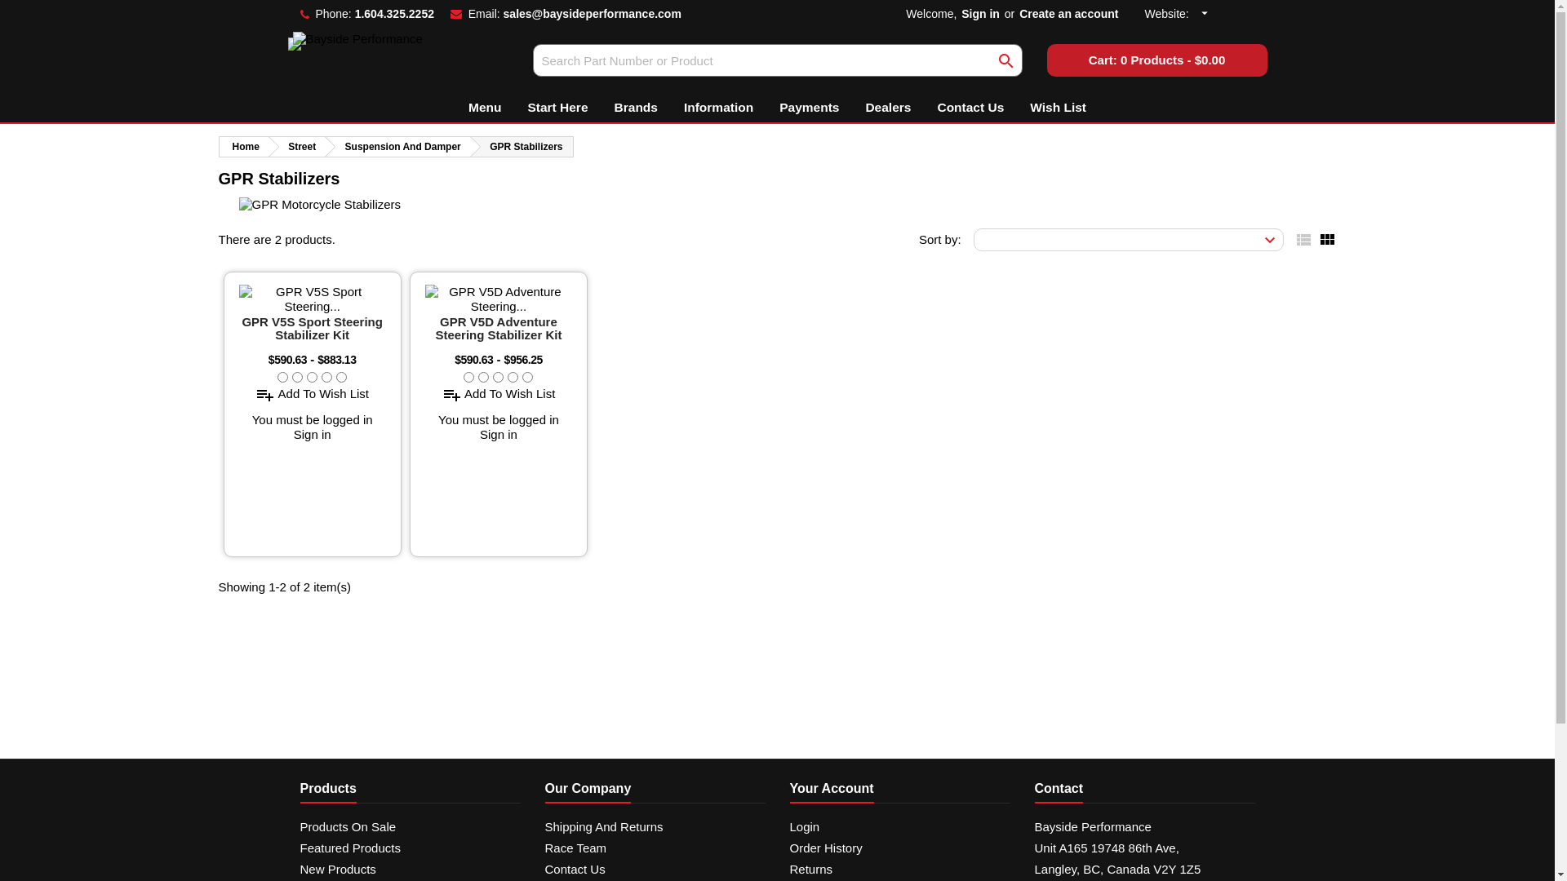 The width and height of the screenshot is (1567, 881). What do you see at coordinates (522, 147) in the screenshot?
I see `GPR Stabilizers` at bounding box center [522, 147].